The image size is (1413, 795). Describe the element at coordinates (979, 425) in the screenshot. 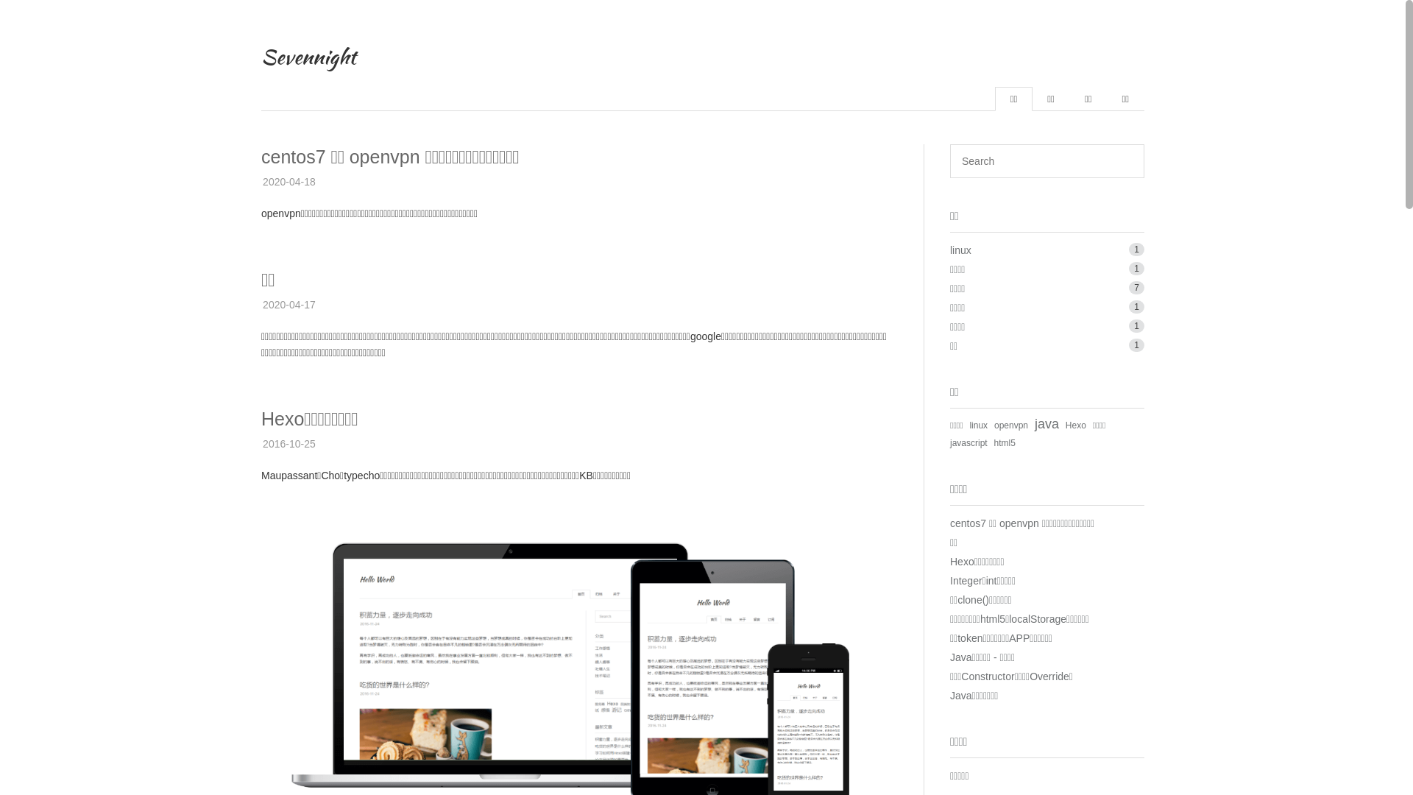

I see `linux` at that location.